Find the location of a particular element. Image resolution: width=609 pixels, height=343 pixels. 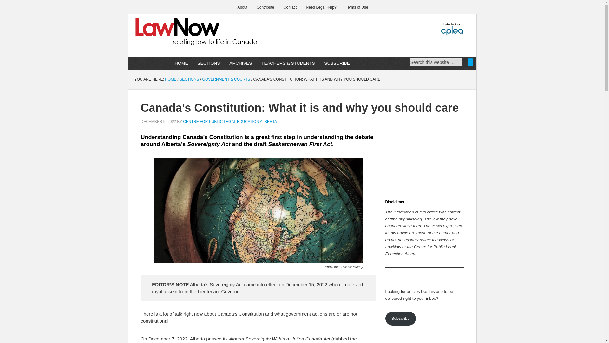

About is located at coordinates (242, 7).